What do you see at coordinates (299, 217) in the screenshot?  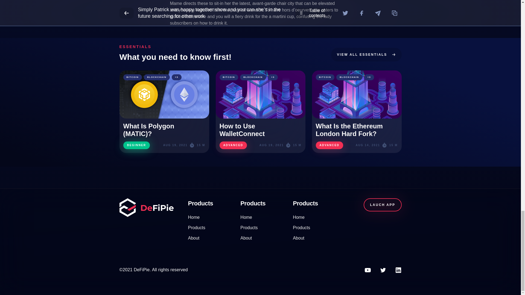 I see `Home` at bounding box center [299, 217].